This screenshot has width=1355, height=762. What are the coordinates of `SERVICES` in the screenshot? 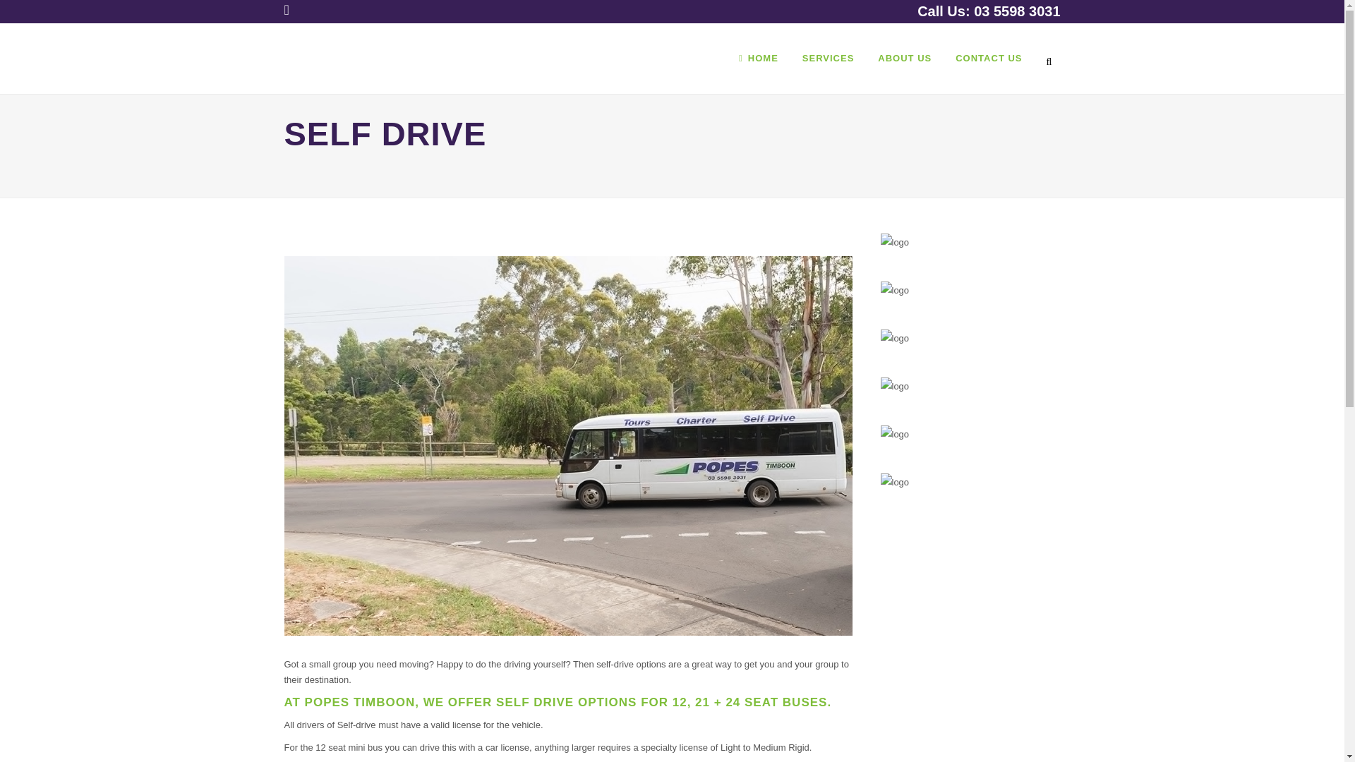 It's located at (829, 58).